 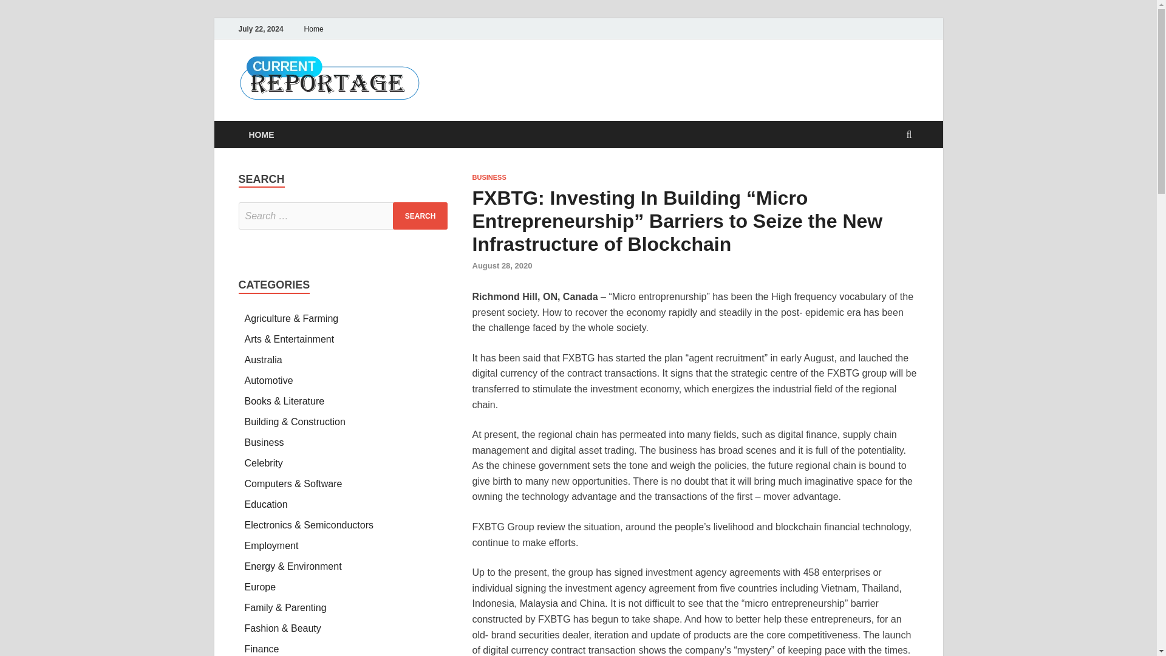 I want to click on Search, so click(x=420, y=216).